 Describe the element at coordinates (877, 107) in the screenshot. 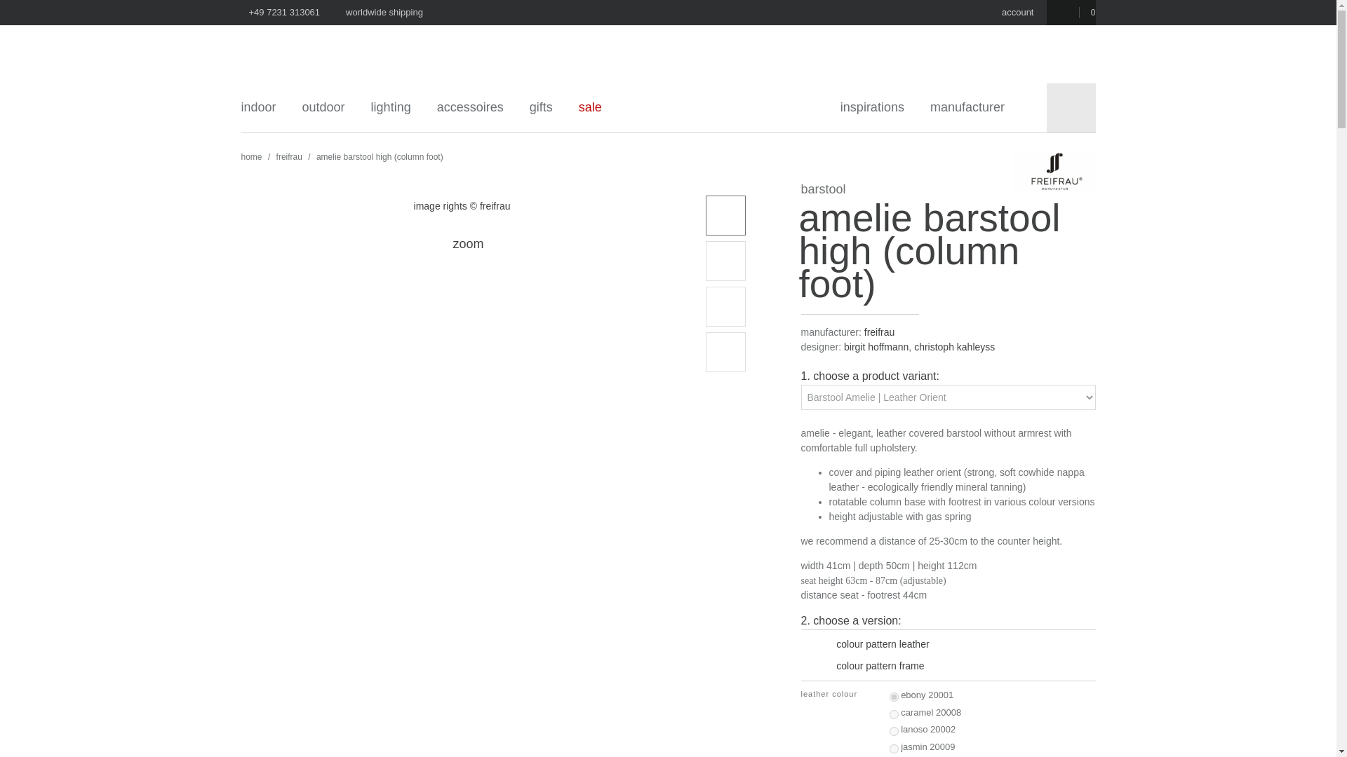

I see `inspirations` at that location.